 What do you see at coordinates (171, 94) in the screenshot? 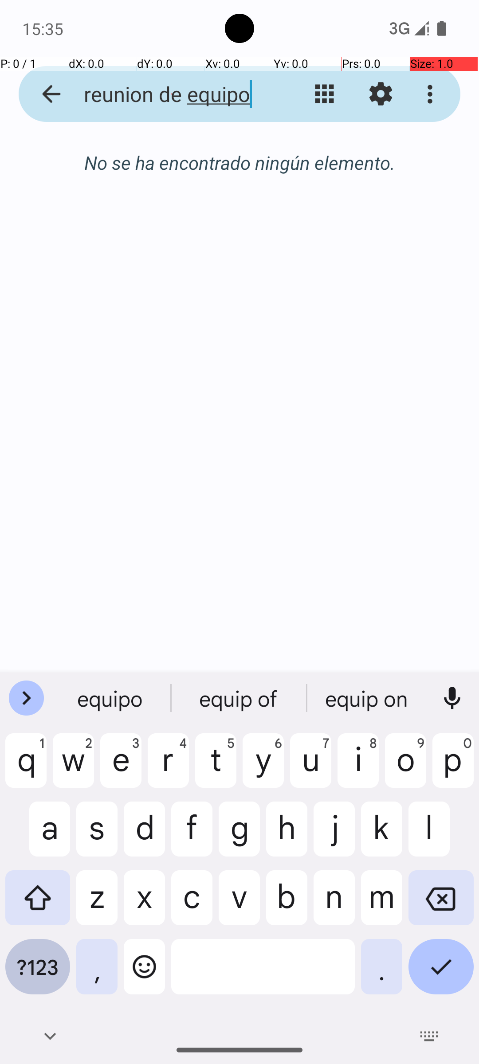
I see `reunion de equipo` at bounding box center [171, 94].